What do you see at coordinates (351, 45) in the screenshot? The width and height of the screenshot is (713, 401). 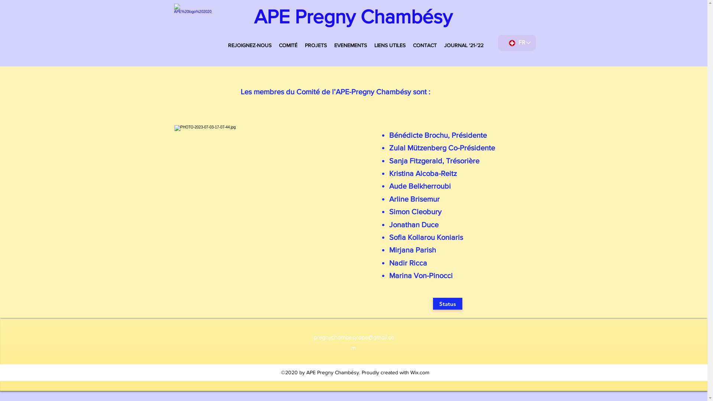 I see `EVENEMENTS` at bounding box center [351, 45].